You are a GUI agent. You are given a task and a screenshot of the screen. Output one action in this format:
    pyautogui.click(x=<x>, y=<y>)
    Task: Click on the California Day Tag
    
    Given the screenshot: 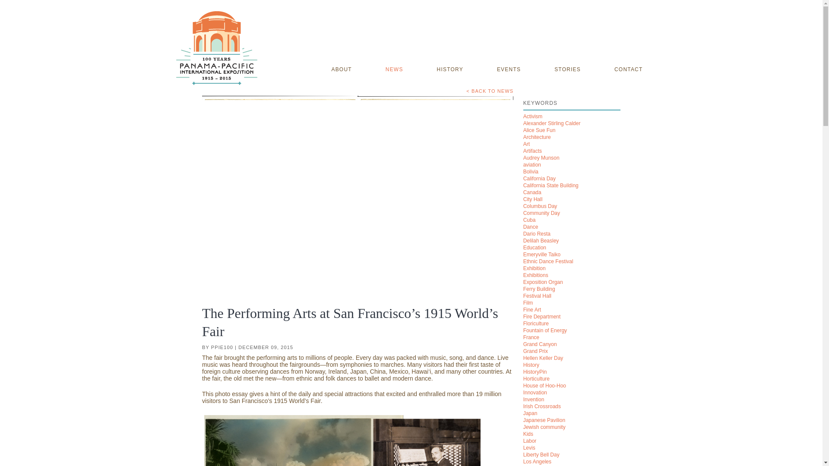 What is the action you would take?
    pyautogui.click(x=539, y=179)
    